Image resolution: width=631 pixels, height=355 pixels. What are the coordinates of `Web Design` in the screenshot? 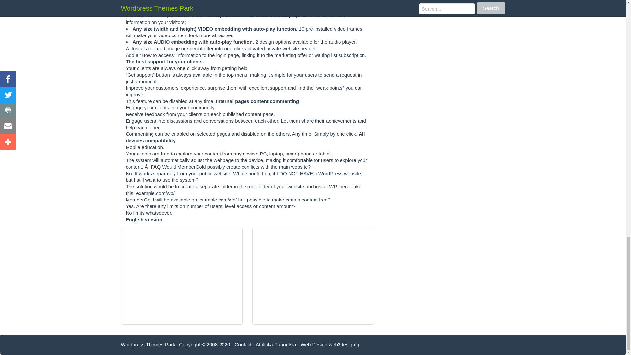 It's located at (314, 344).